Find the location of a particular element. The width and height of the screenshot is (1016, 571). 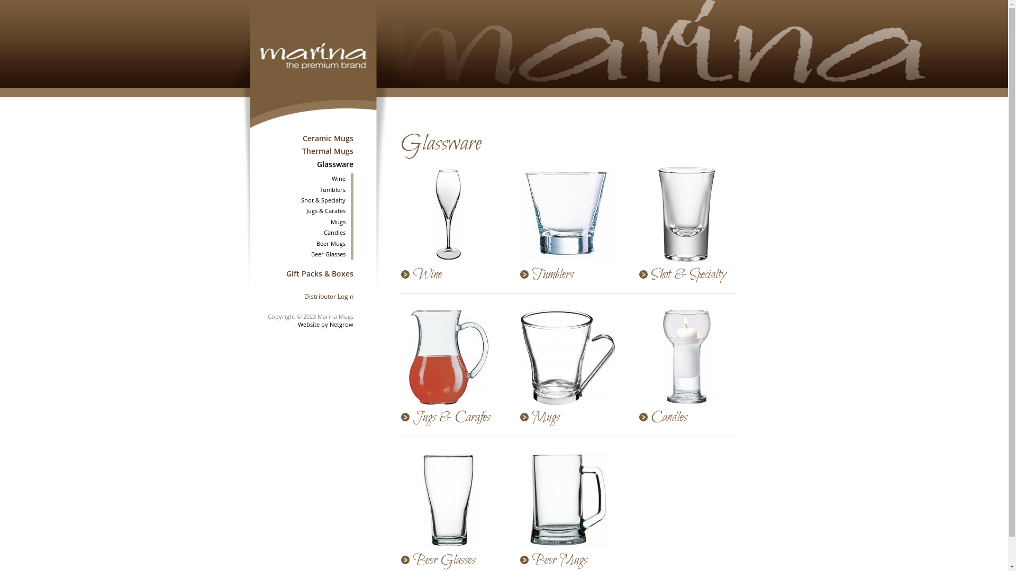

Tumblers is located at coordinates (567, 275).